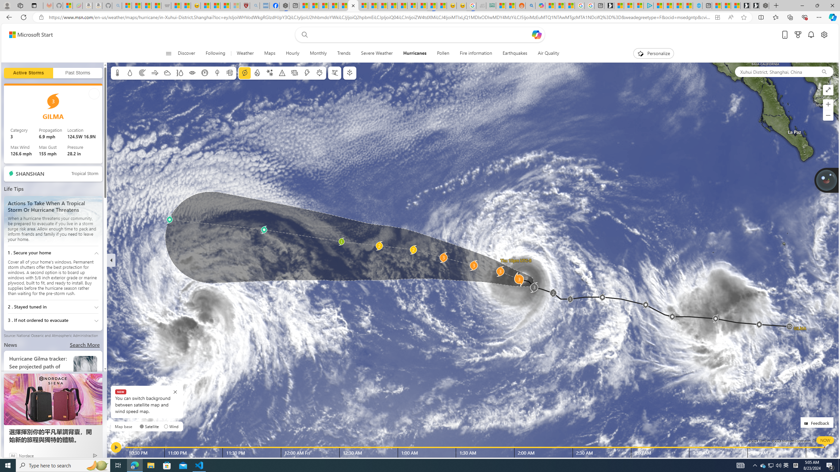 This screenshot has width=840, height=472. Describe the element at coordinates (476, 53) in the screenshot. I see `Fire information` at that location.